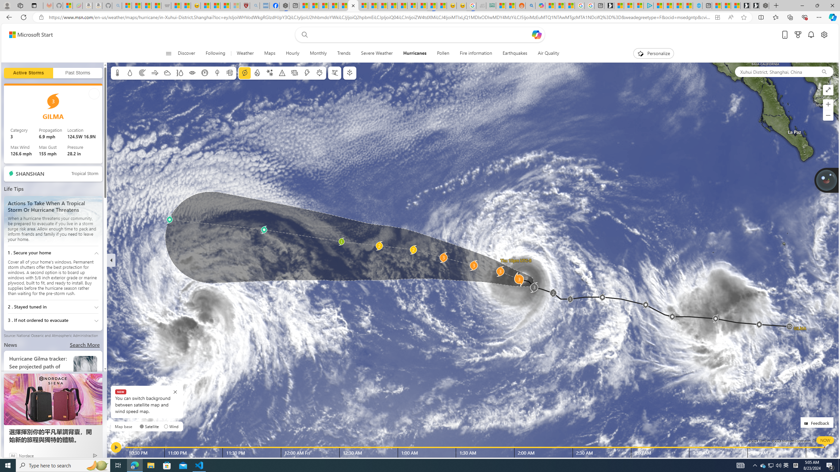 This screenshot has width=840, height=472. Describe the element at coordinates (476, 53) in the screenshot. I see `Fire information` at that location.